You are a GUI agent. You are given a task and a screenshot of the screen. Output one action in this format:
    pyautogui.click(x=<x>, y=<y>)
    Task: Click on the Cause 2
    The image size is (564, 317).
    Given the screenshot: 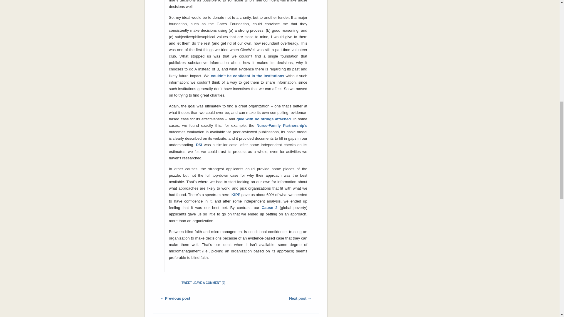 What is the action you would take?
    pyautogui.click(x=269, y=207)
    